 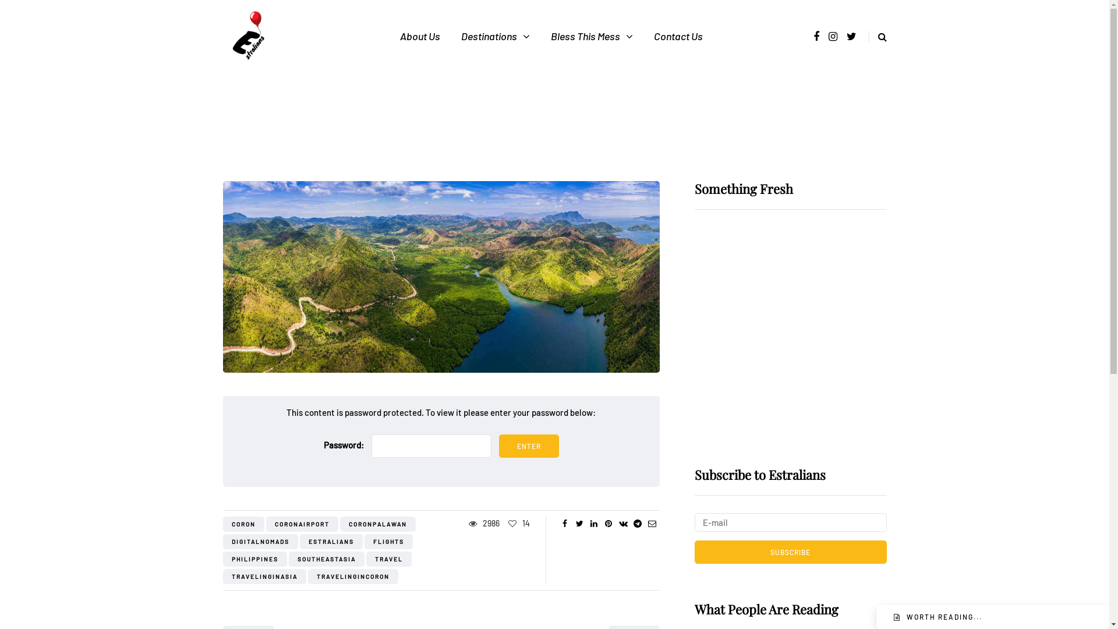 What do you see at coordinates (264, 577) in the screenshot?
I see `TRAVELINGINASIA` at bounding box center [264, 577].